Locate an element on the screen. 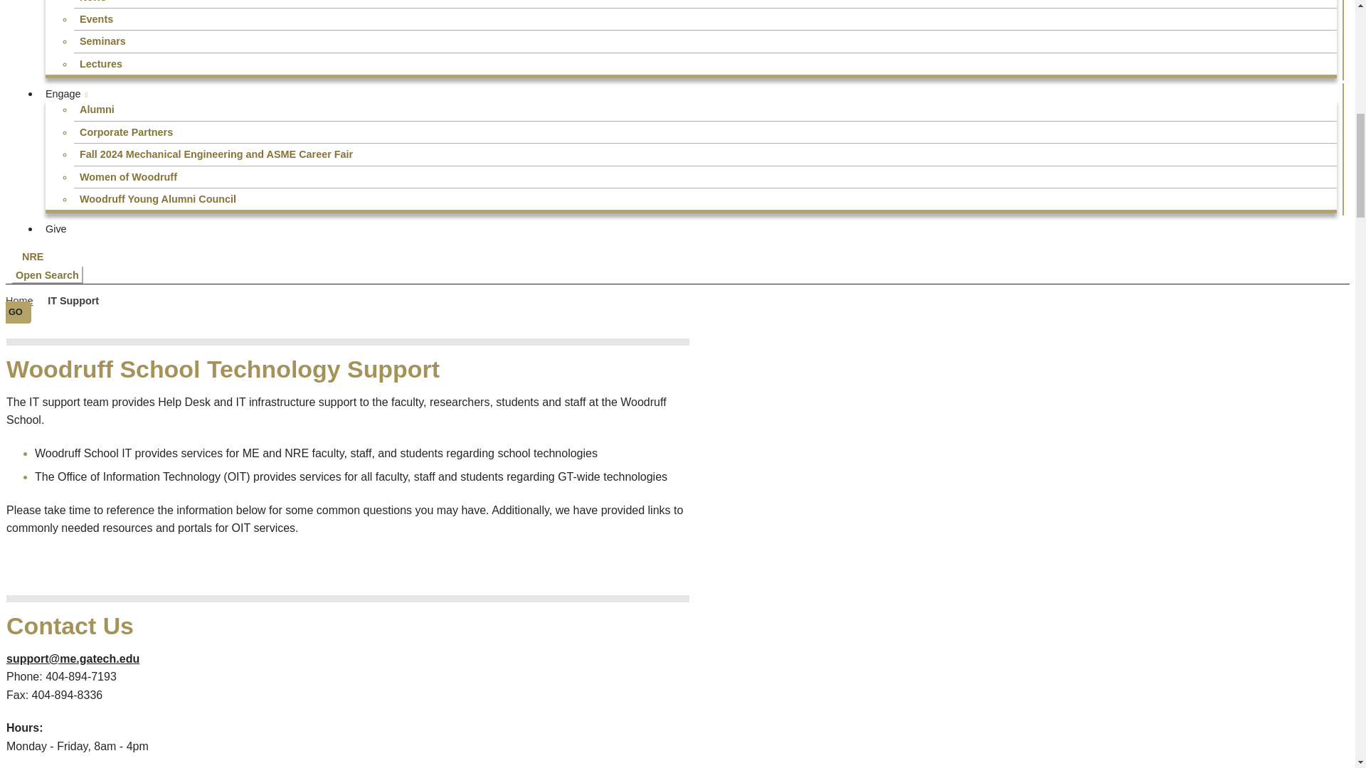 The image size is (1366, 768). Seminars is located at coordinates (705, 41).